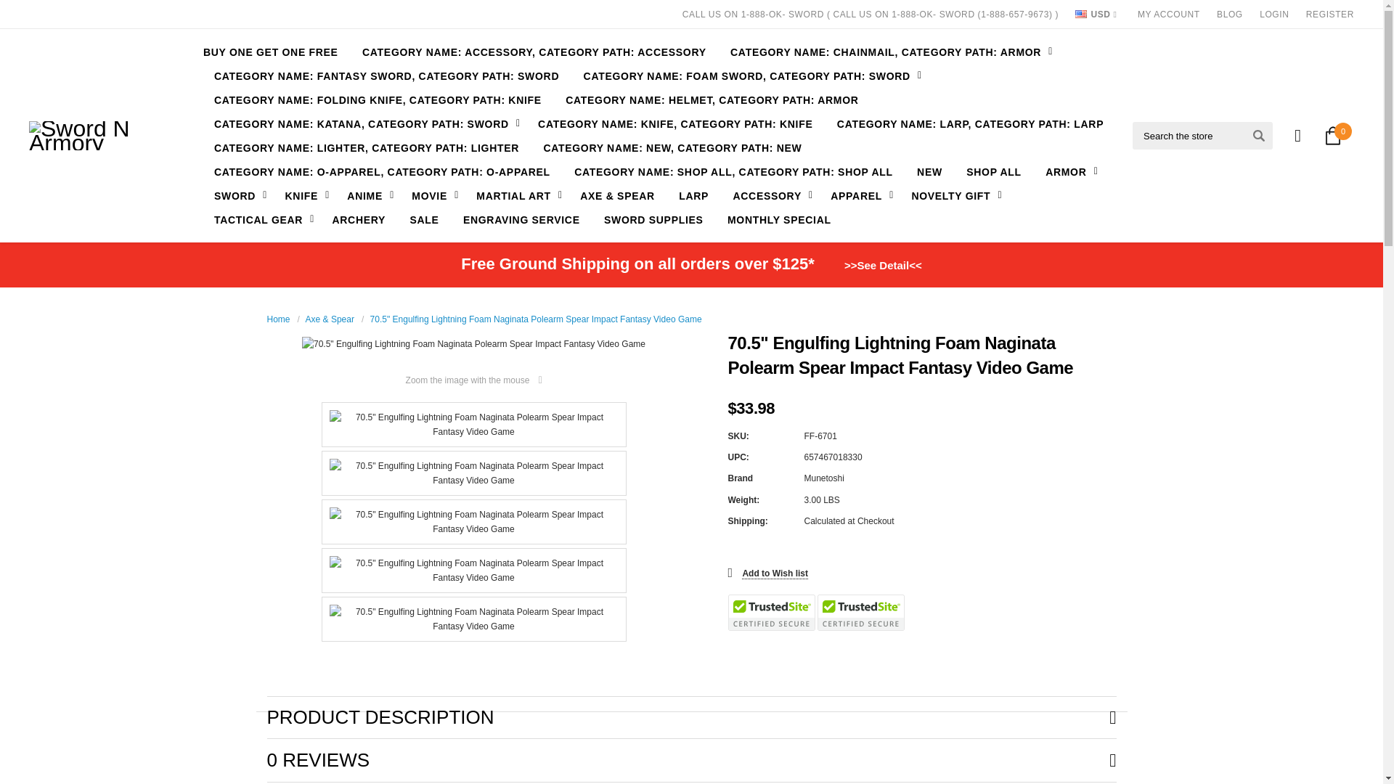 This screenshot has height=784, width=1394. I want to click on CATEGORY NAME: SHOP ALL, CATEGORY PATH: SHOP ALL, so click(733, 171).